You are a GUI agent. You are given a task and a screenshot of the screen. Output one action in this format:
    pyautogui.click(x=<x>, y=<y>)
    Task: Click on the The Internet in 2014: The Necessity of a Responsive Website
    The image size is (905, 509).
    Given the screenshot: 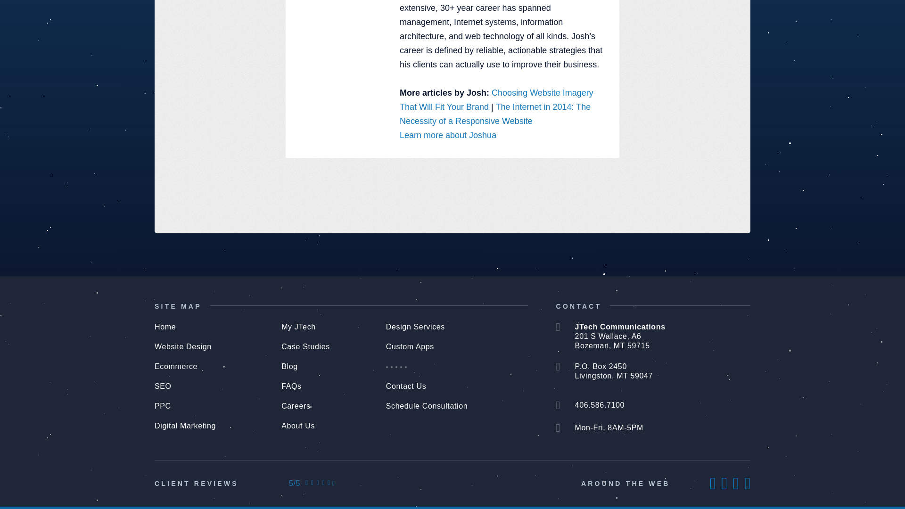 What is the action you would take?
    pyautogui.click(x=495, y=114)
    